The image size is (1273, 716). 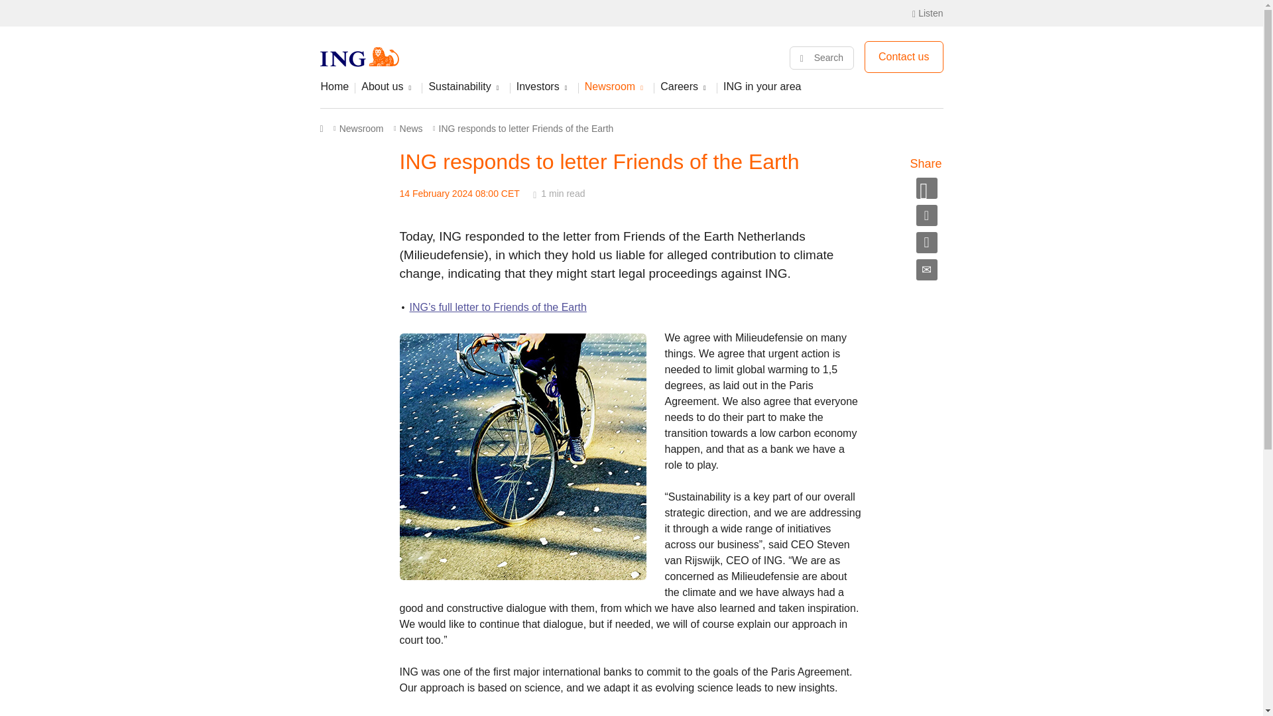 I want to click on Search, so click(x=821, y=58).